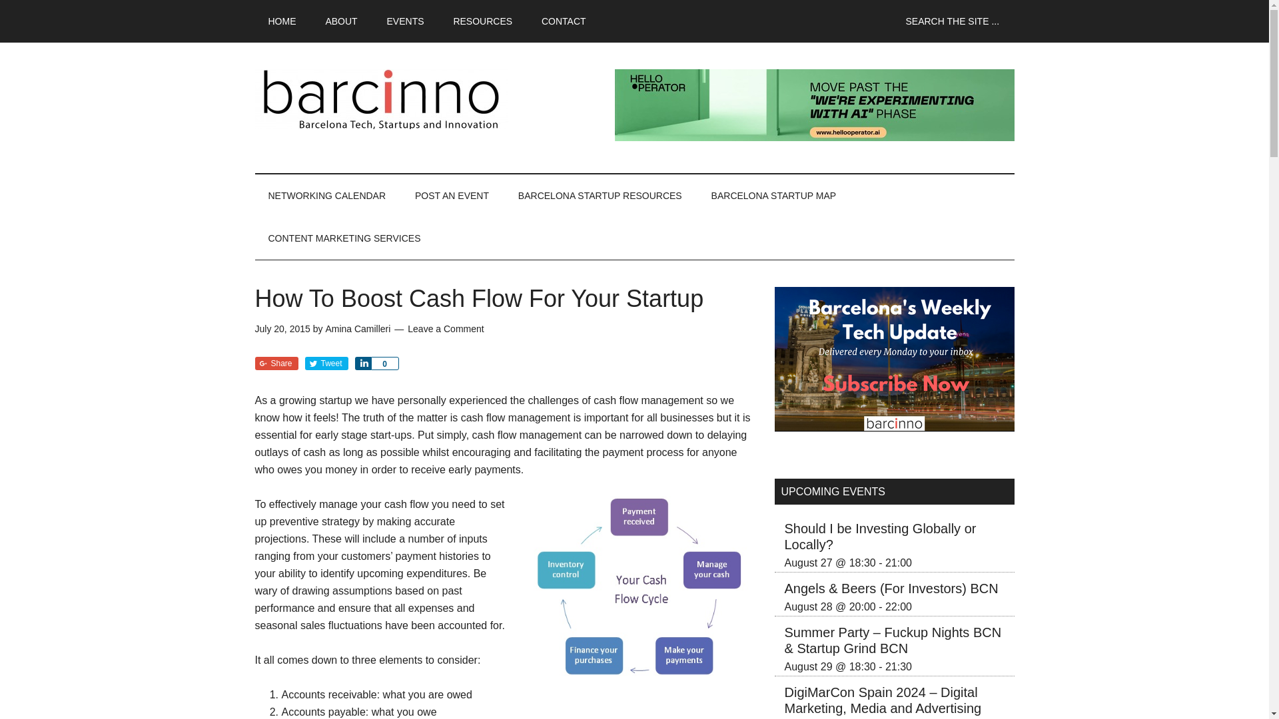 The height and width of the screenshot is (719, 1279). What do you see at coordinates (384, 363) in the screenshot?
I see `0` at bounding box center [384, 363].